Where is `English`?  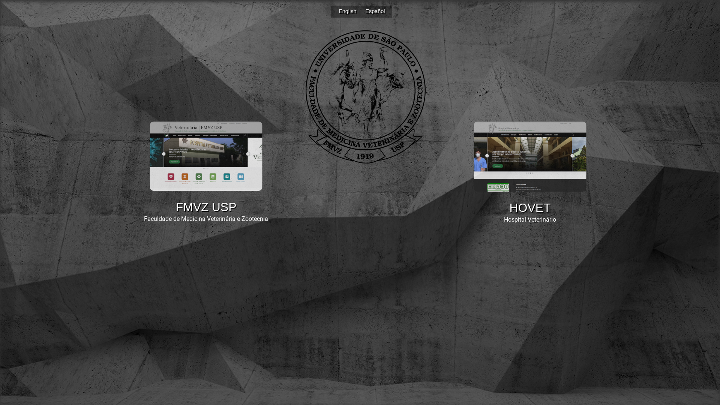
English is located at coordinates (348, 11).